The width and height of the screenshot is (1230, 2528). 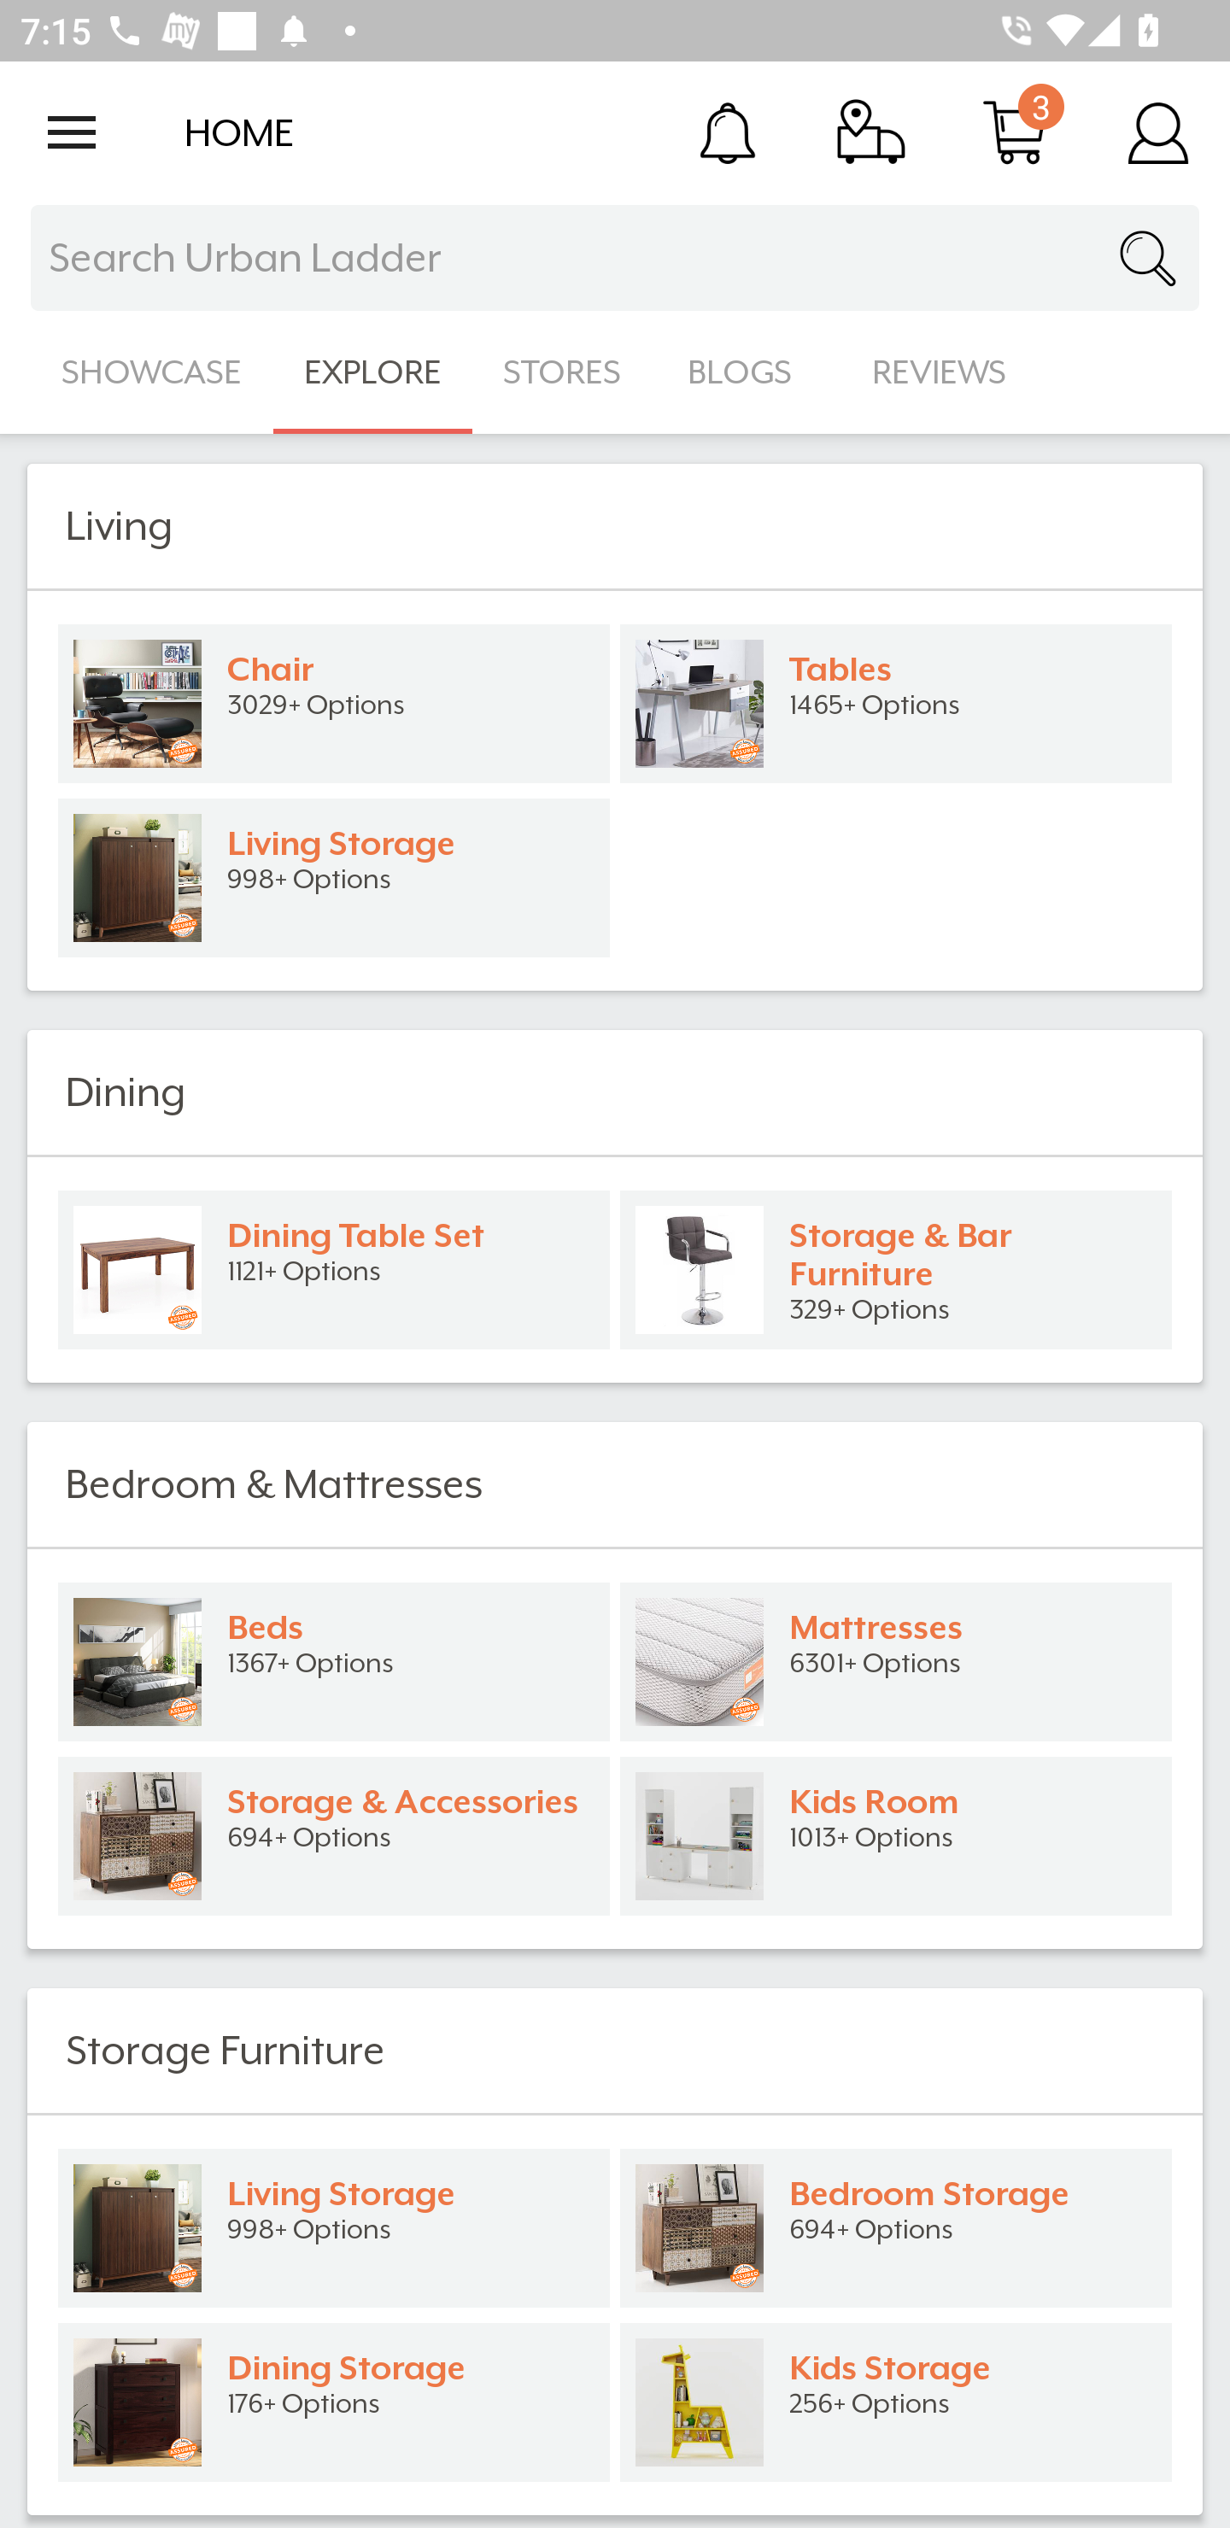 What do you see at coordinates (333, 2402) in the screenshot?
I see `Dining Storage 176+ Options` at bounding box center [333, 2402].